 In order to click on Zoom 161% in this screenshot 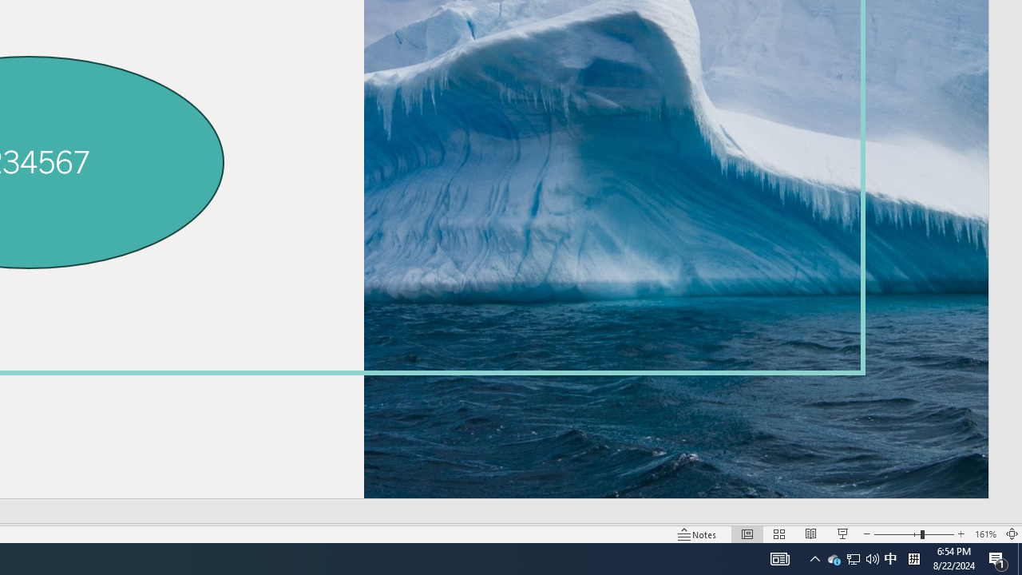, I will do `click(985, 533)`.